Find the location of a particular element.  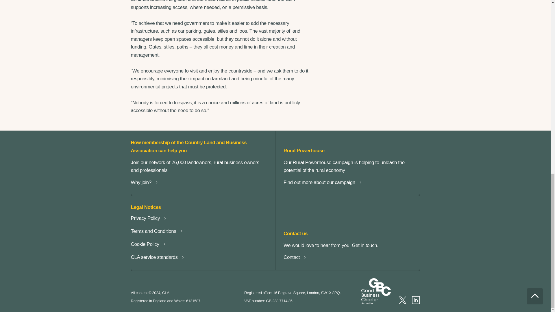

Contact is located at coordinates (295, 258).